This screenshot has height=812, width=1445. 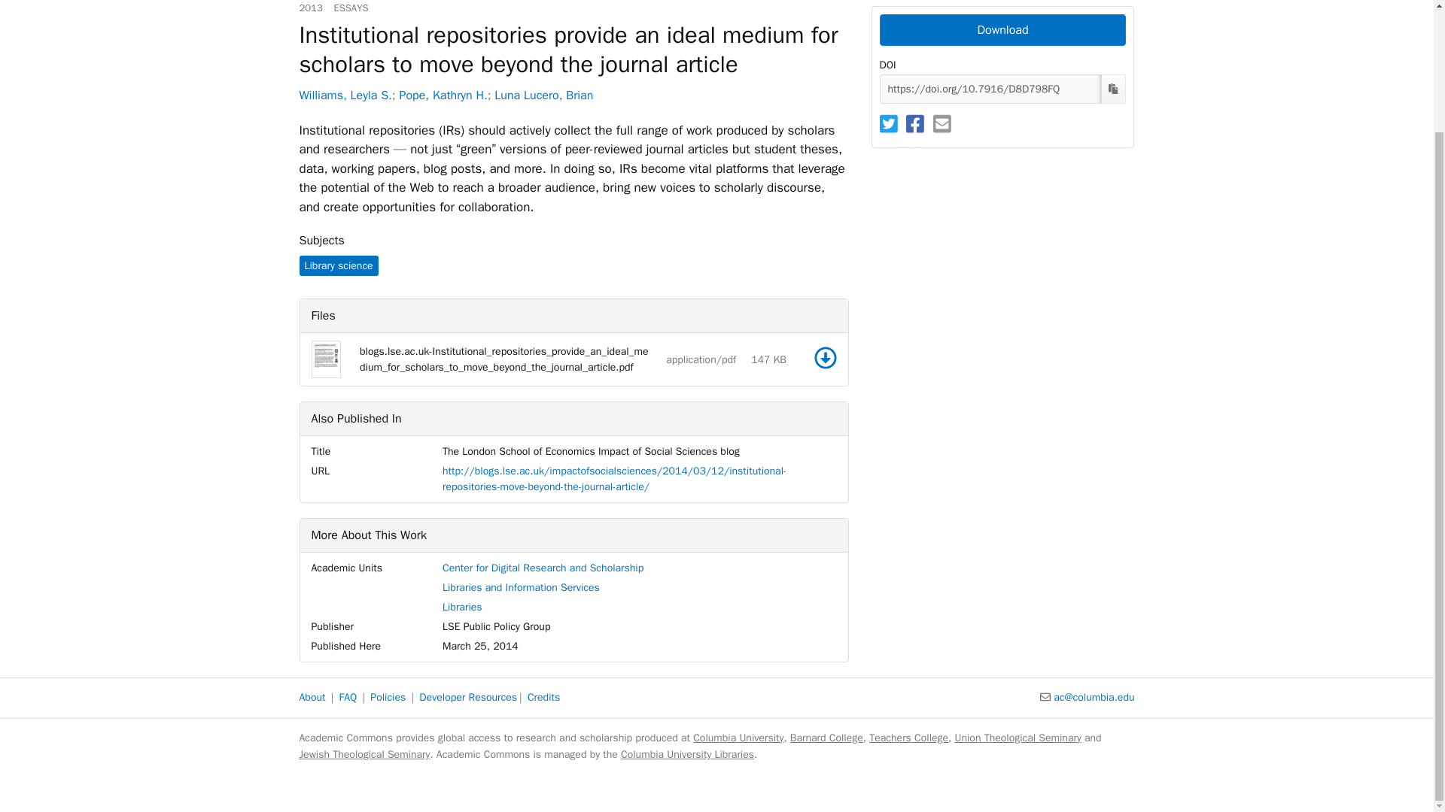 I want to click on Developer Resources, so click(x=468, y=698).